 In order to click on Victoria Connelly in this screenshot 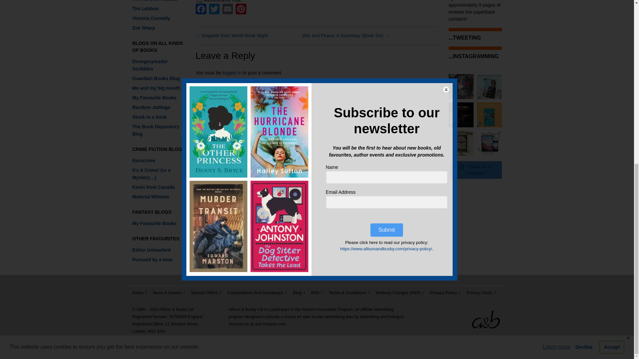, I will do `click(151, 18)`.